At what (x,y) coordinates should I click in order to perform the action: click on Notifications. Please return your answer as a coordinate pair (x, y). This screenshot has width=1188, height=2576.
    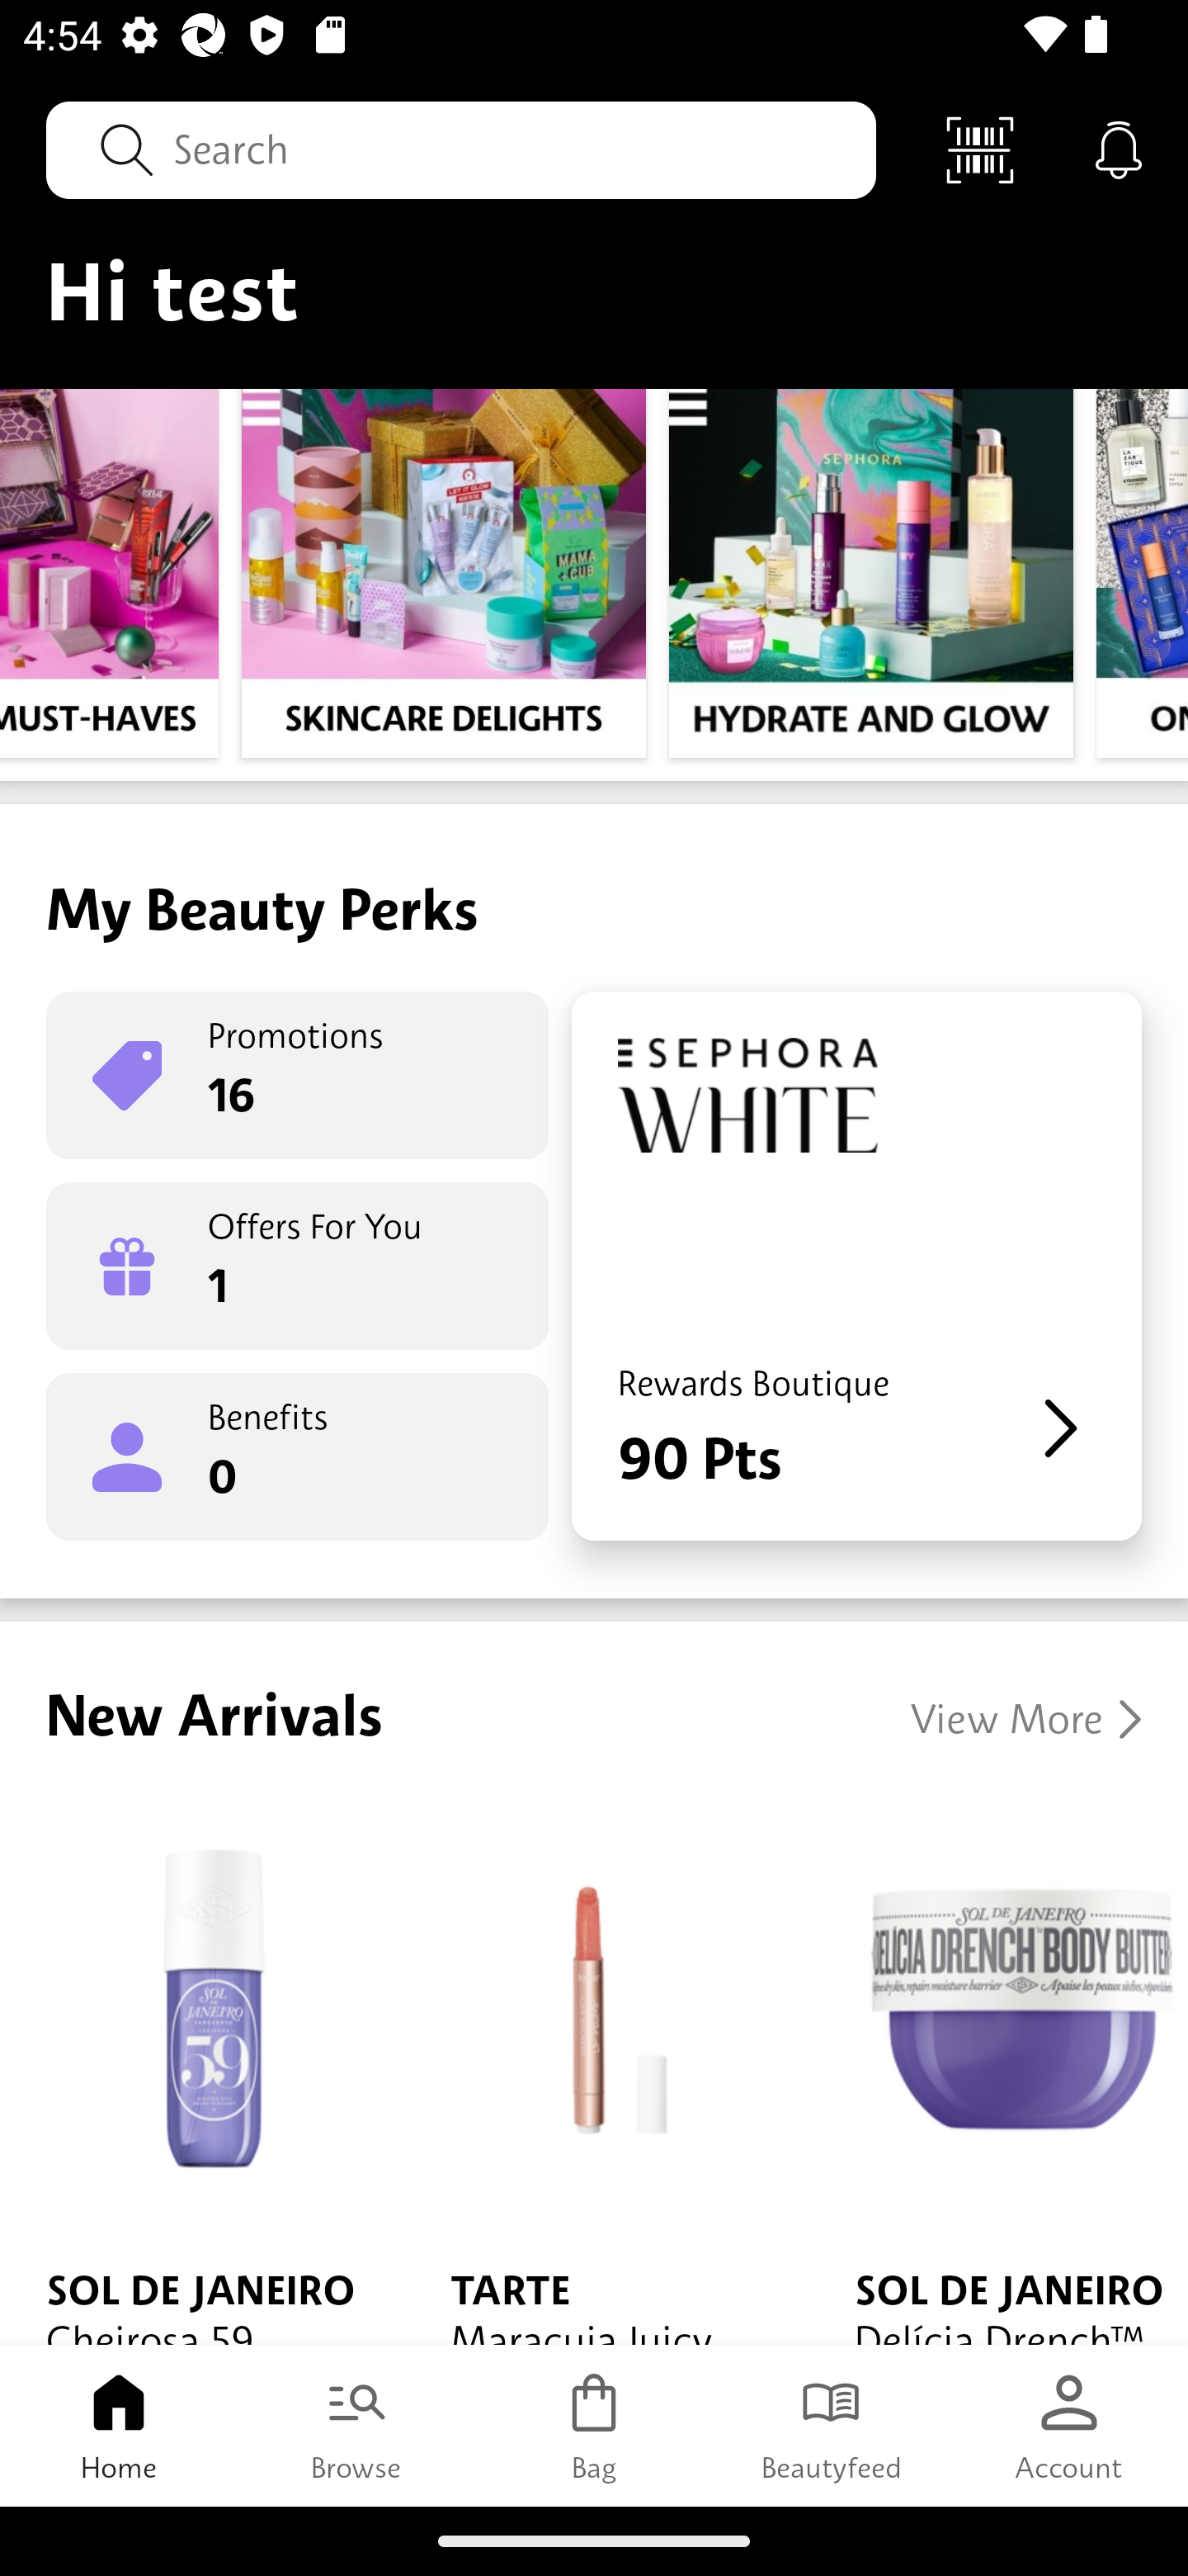
    Looking at the image, I should click on (1119, 149).